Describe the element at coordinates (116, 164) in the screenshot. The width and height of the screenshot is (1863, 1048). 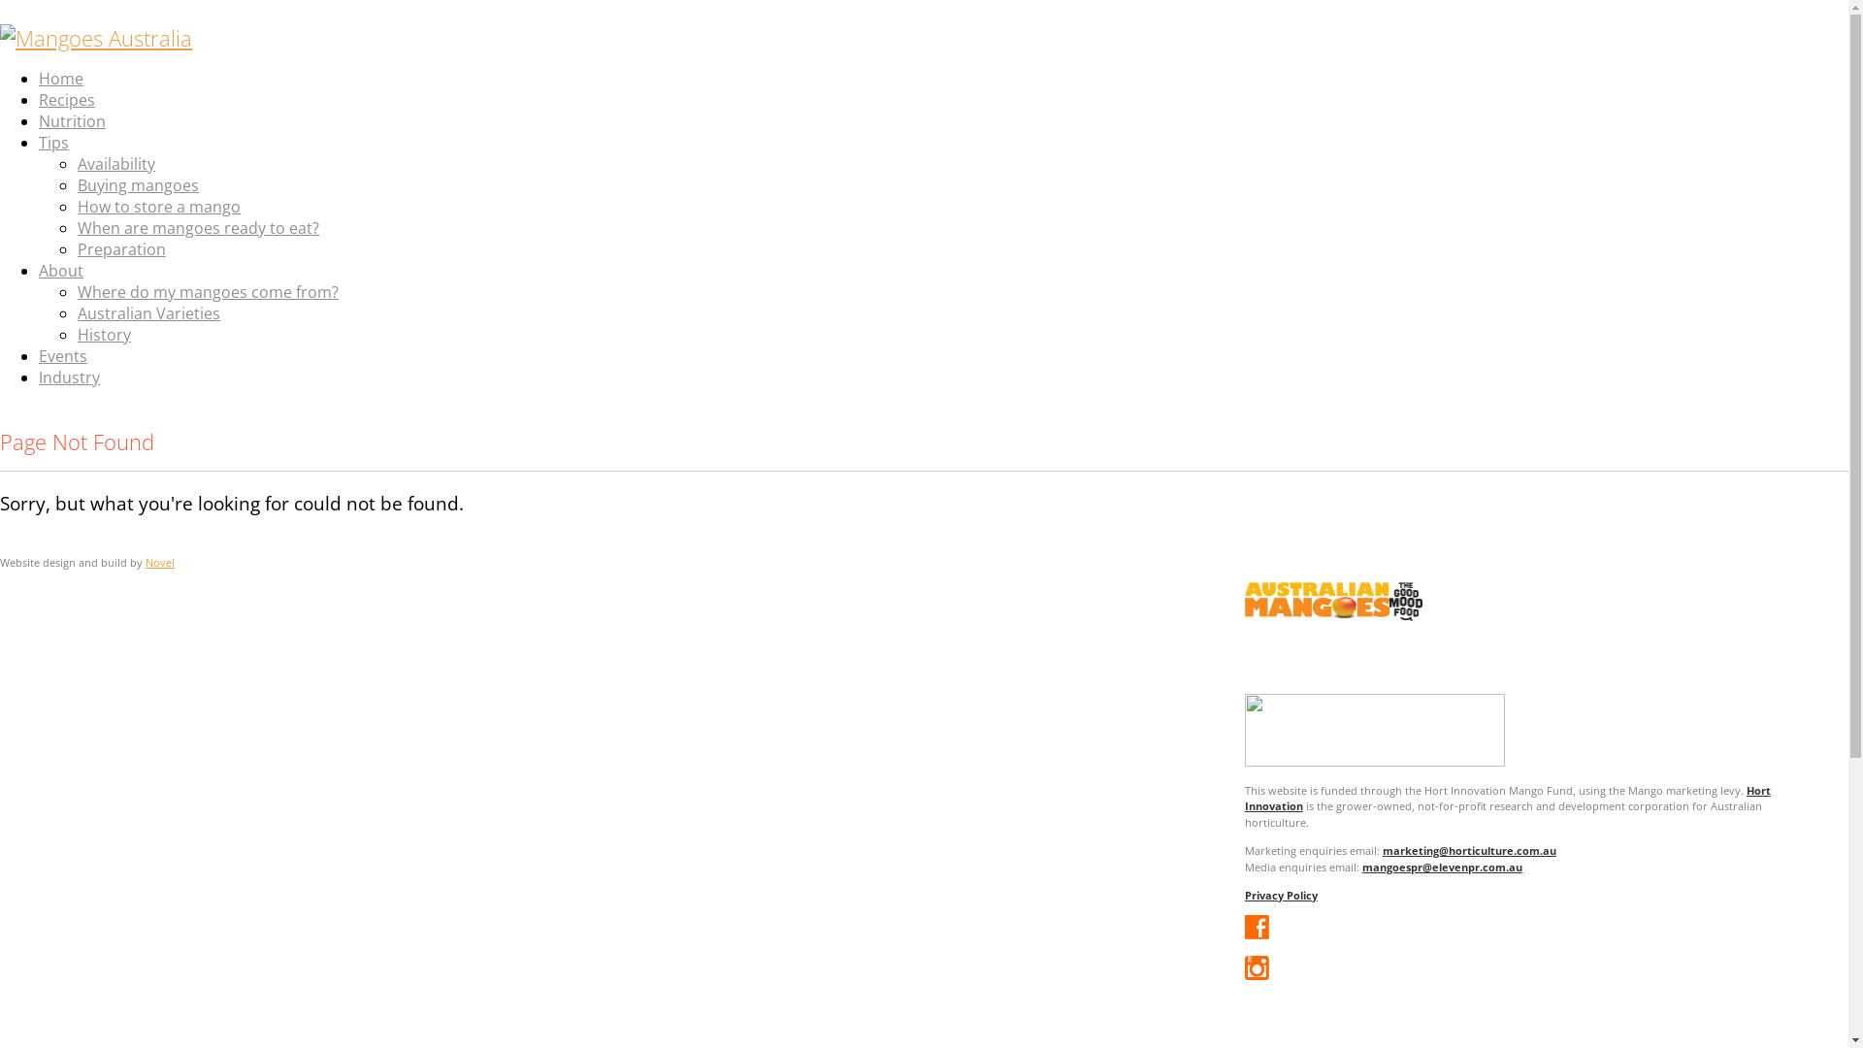
I see `Availability` at that location.